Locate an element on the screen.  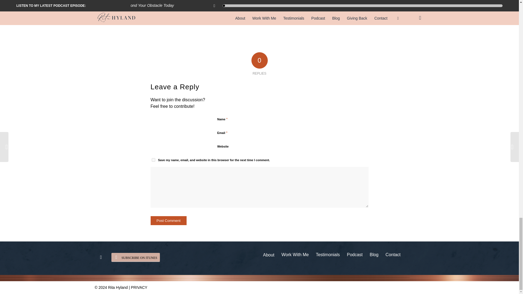
Work With Me is located at coordinates (295, 255).